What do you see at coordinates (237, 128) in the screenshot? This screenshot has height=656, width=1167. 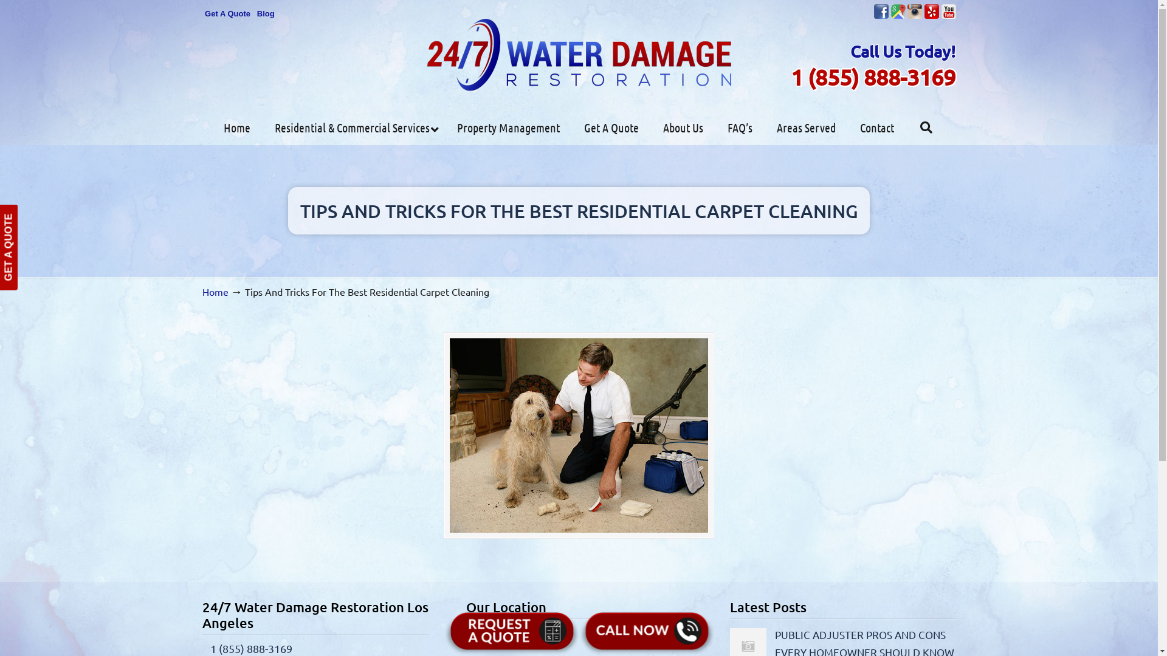 I see `Home` at bounding box center [237, 128].